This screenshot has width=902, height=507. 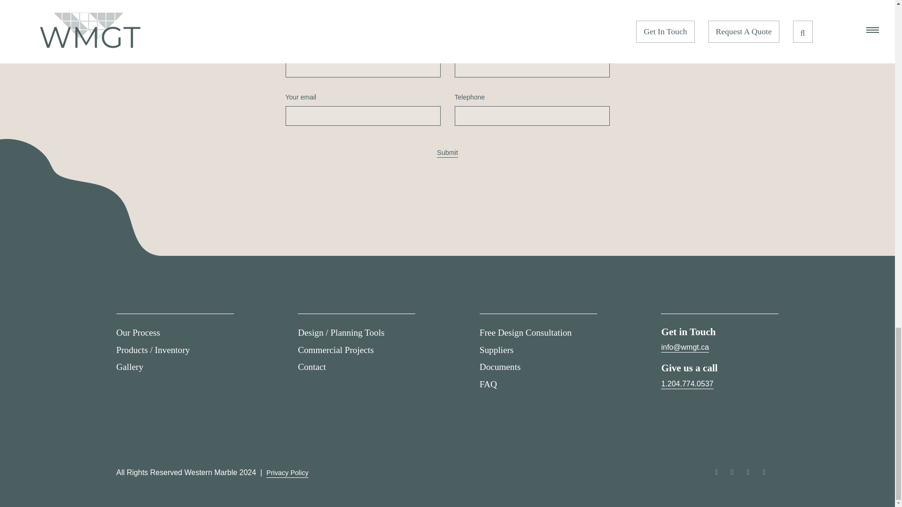 I want to click on Our Process, so click(x=138, y=332).